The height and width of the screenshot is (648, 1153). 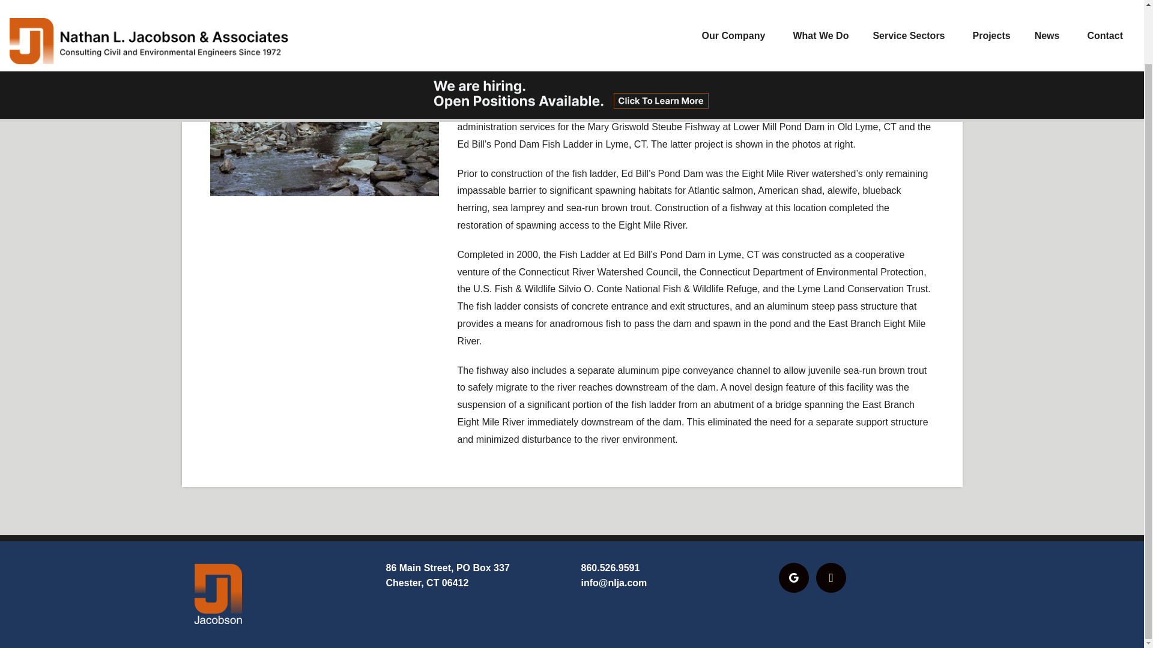 I want to click on googleplus, so click(x=793, y=576).